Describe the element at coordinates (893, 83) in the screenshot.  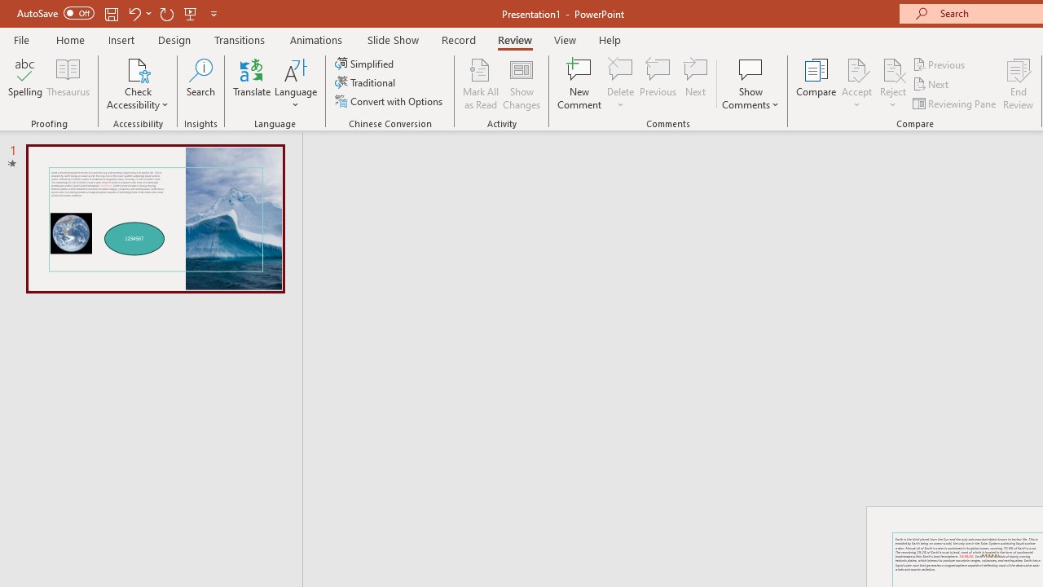
I see `Reject` at that location.